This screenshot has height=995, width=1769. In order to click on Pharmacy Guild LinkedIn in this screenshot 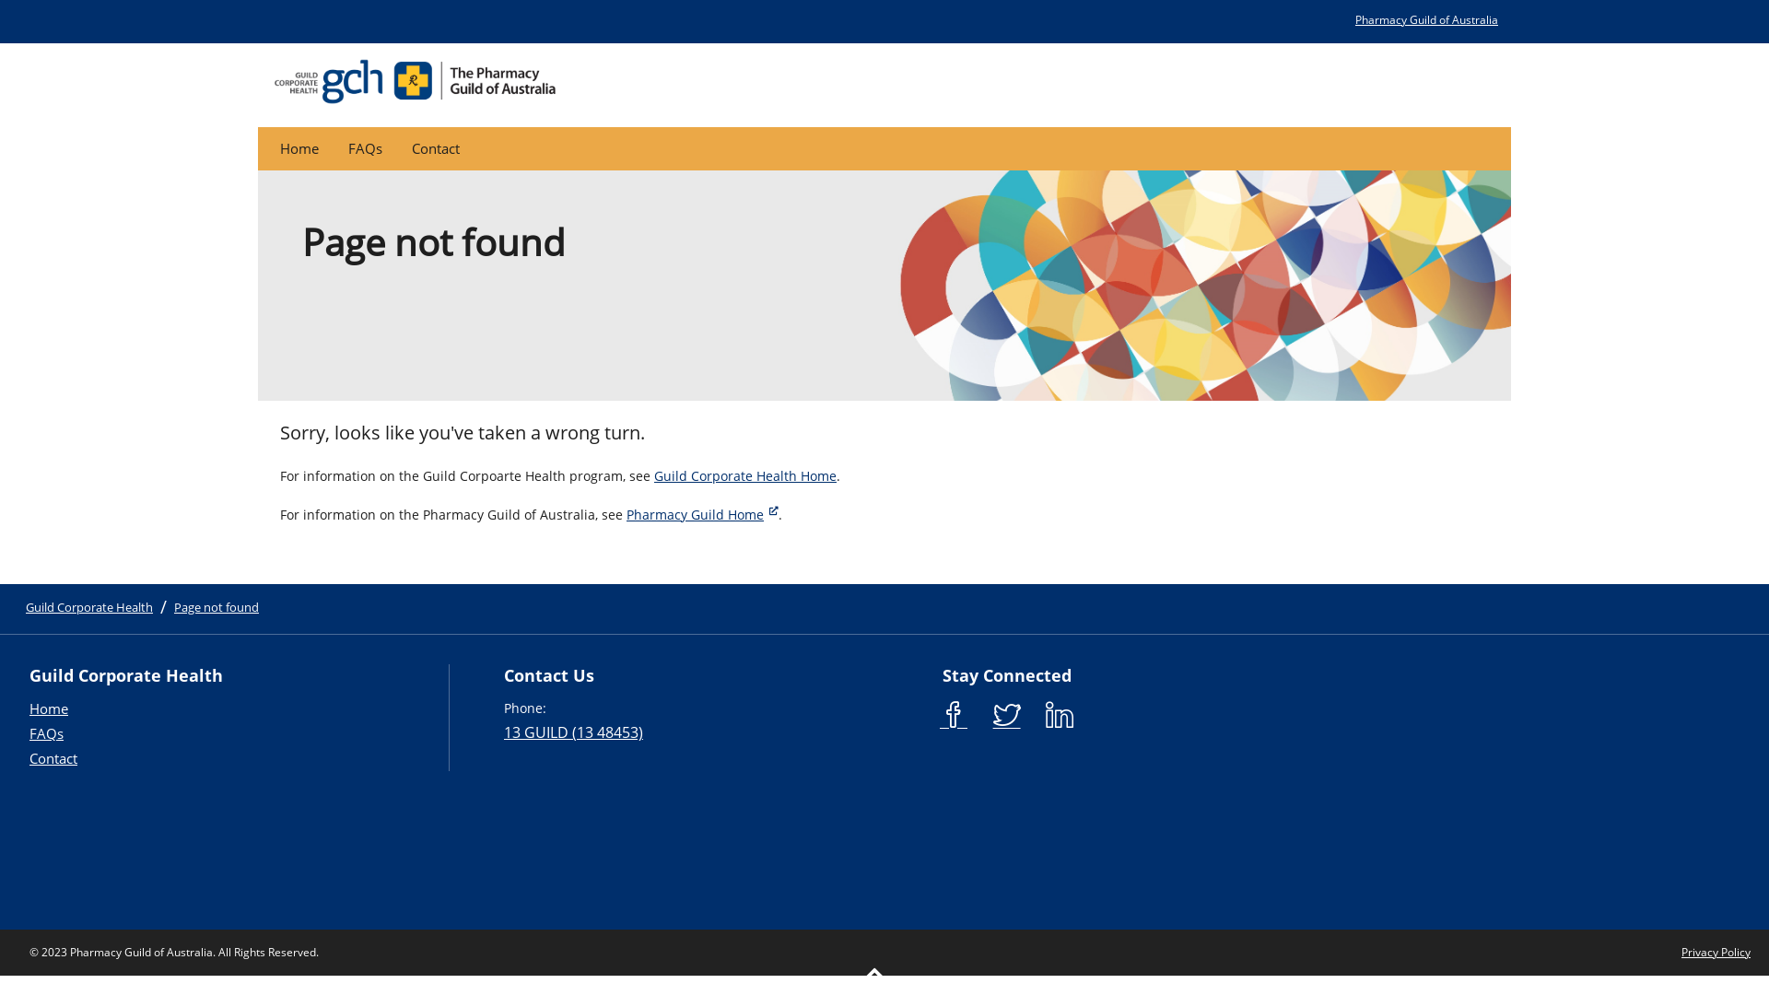, I will do `click(1060, 715)`.